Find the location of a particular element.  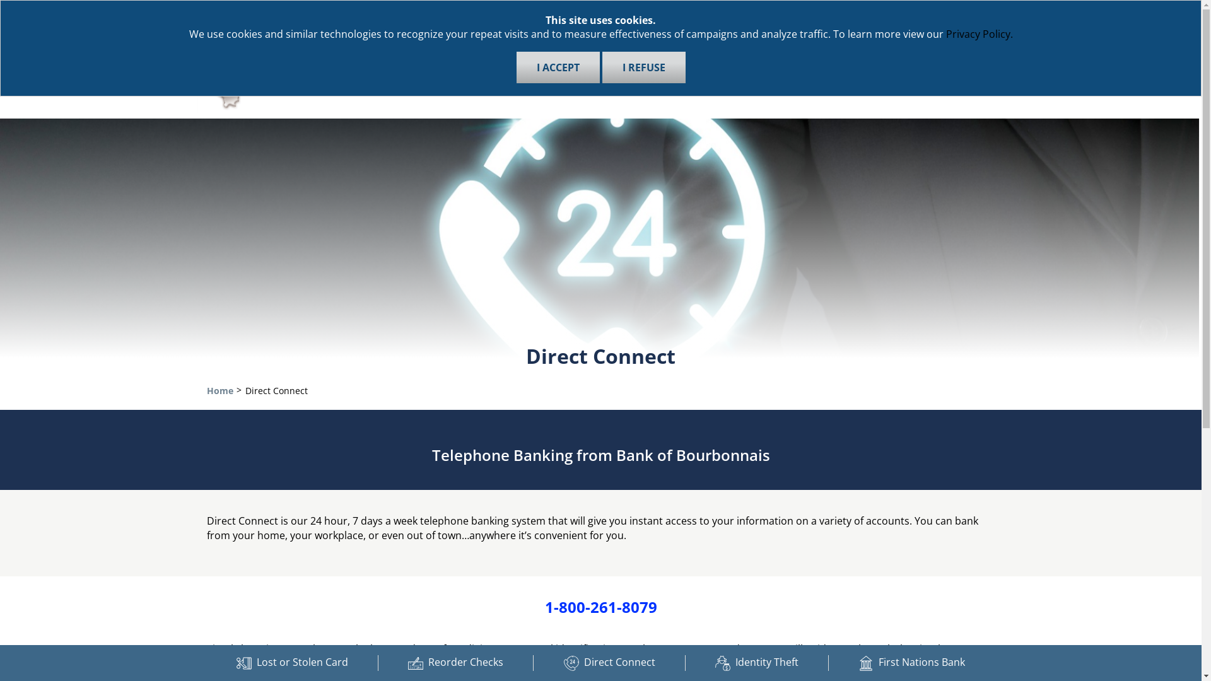

Reorder Checks is located at coordinates (456, 663).